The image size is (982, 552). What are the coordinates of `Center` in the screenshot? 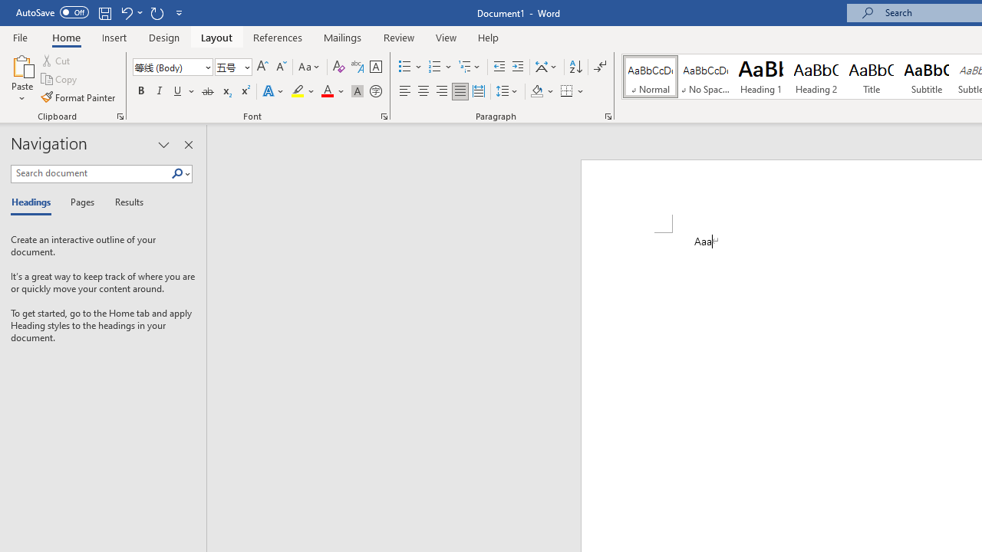 It's located at (423, 92).